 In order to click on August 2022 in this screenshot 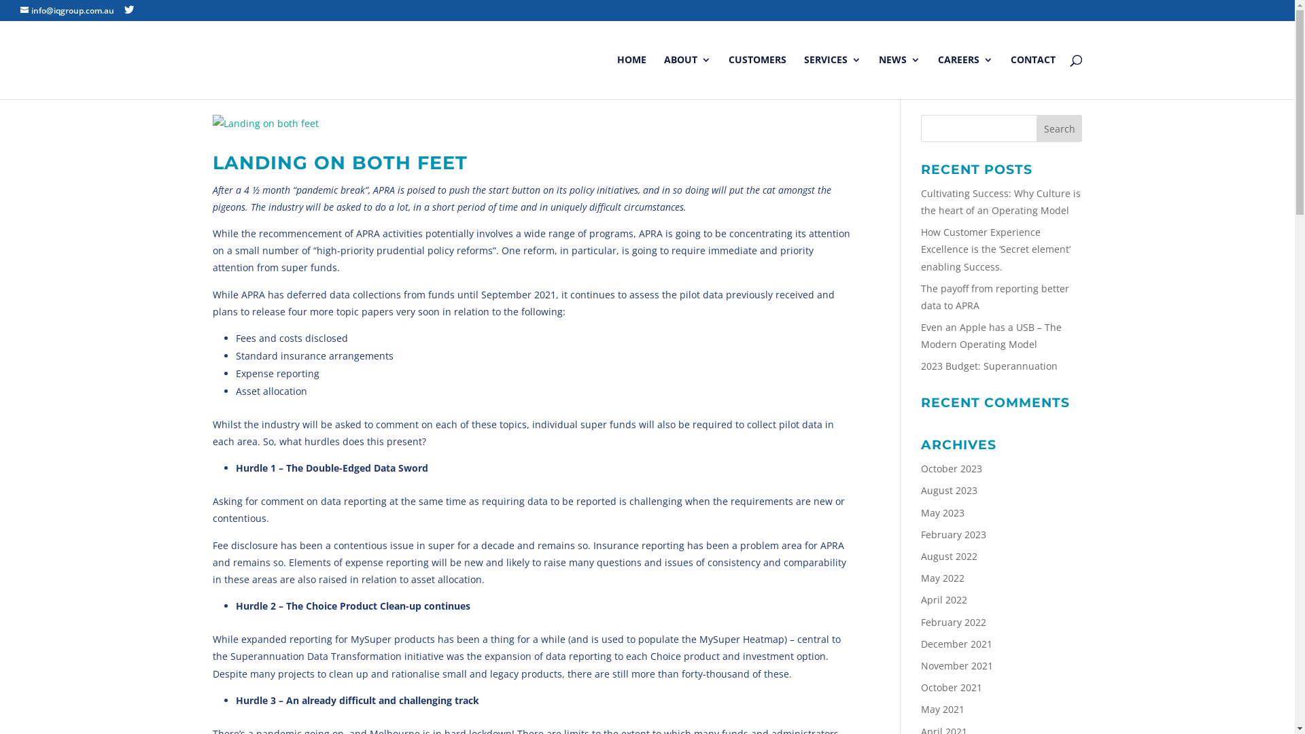, I will do `click(949, 556)`.